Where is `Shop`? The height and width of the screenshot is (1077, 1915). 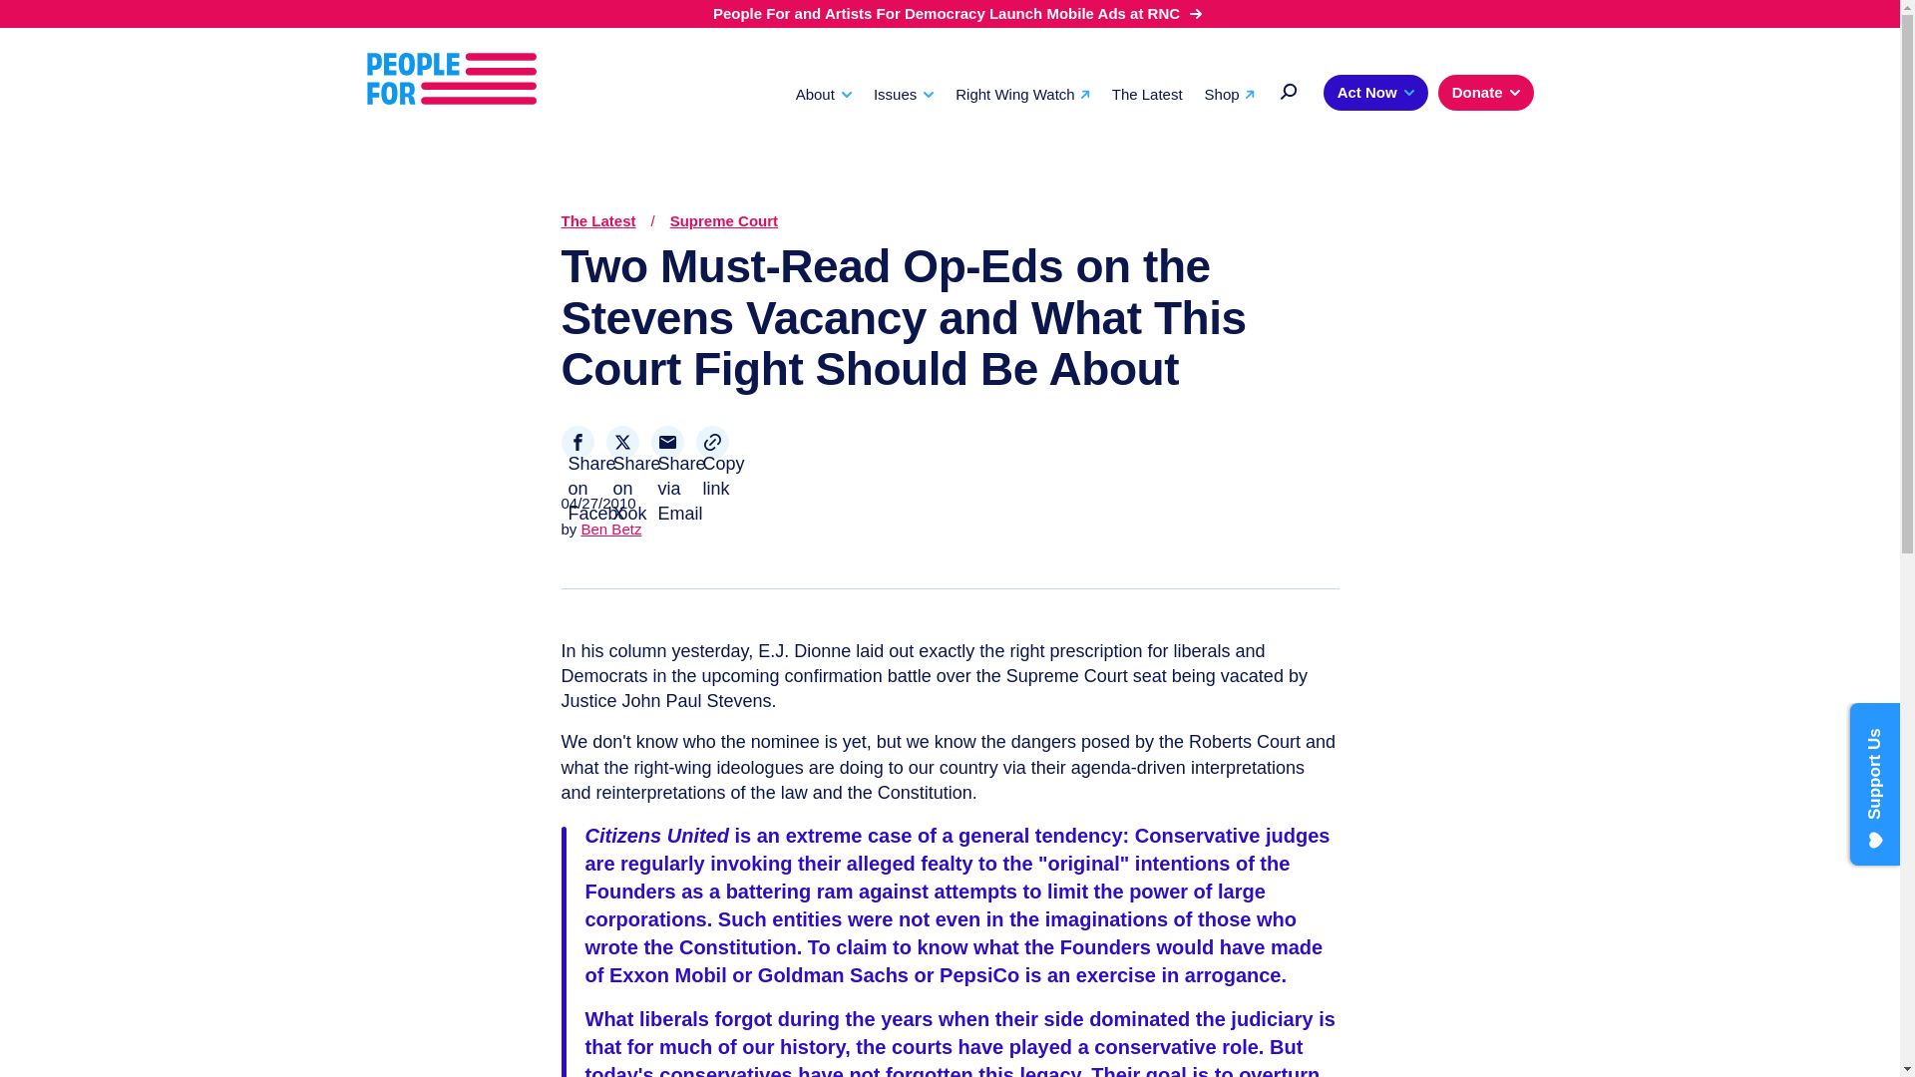
Shop is located at coordinates (1229, 94).